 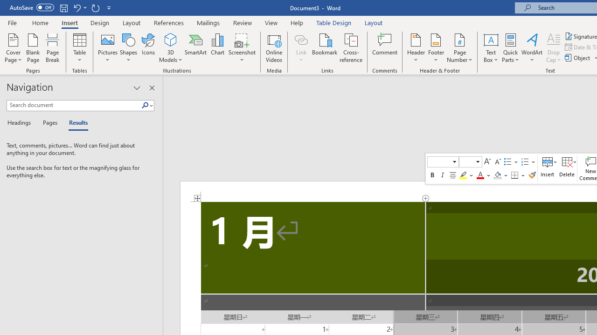 I want to click on Class: NetUITextbox, so click(x=466, y=161).